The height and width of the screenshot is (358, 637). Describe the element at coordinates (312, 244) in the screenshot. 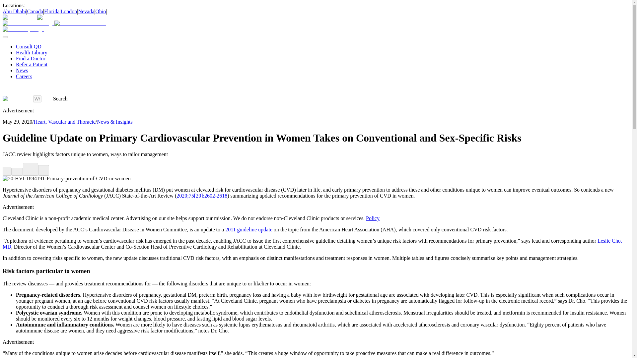

I see `Leslie Cho, MD` at that location.